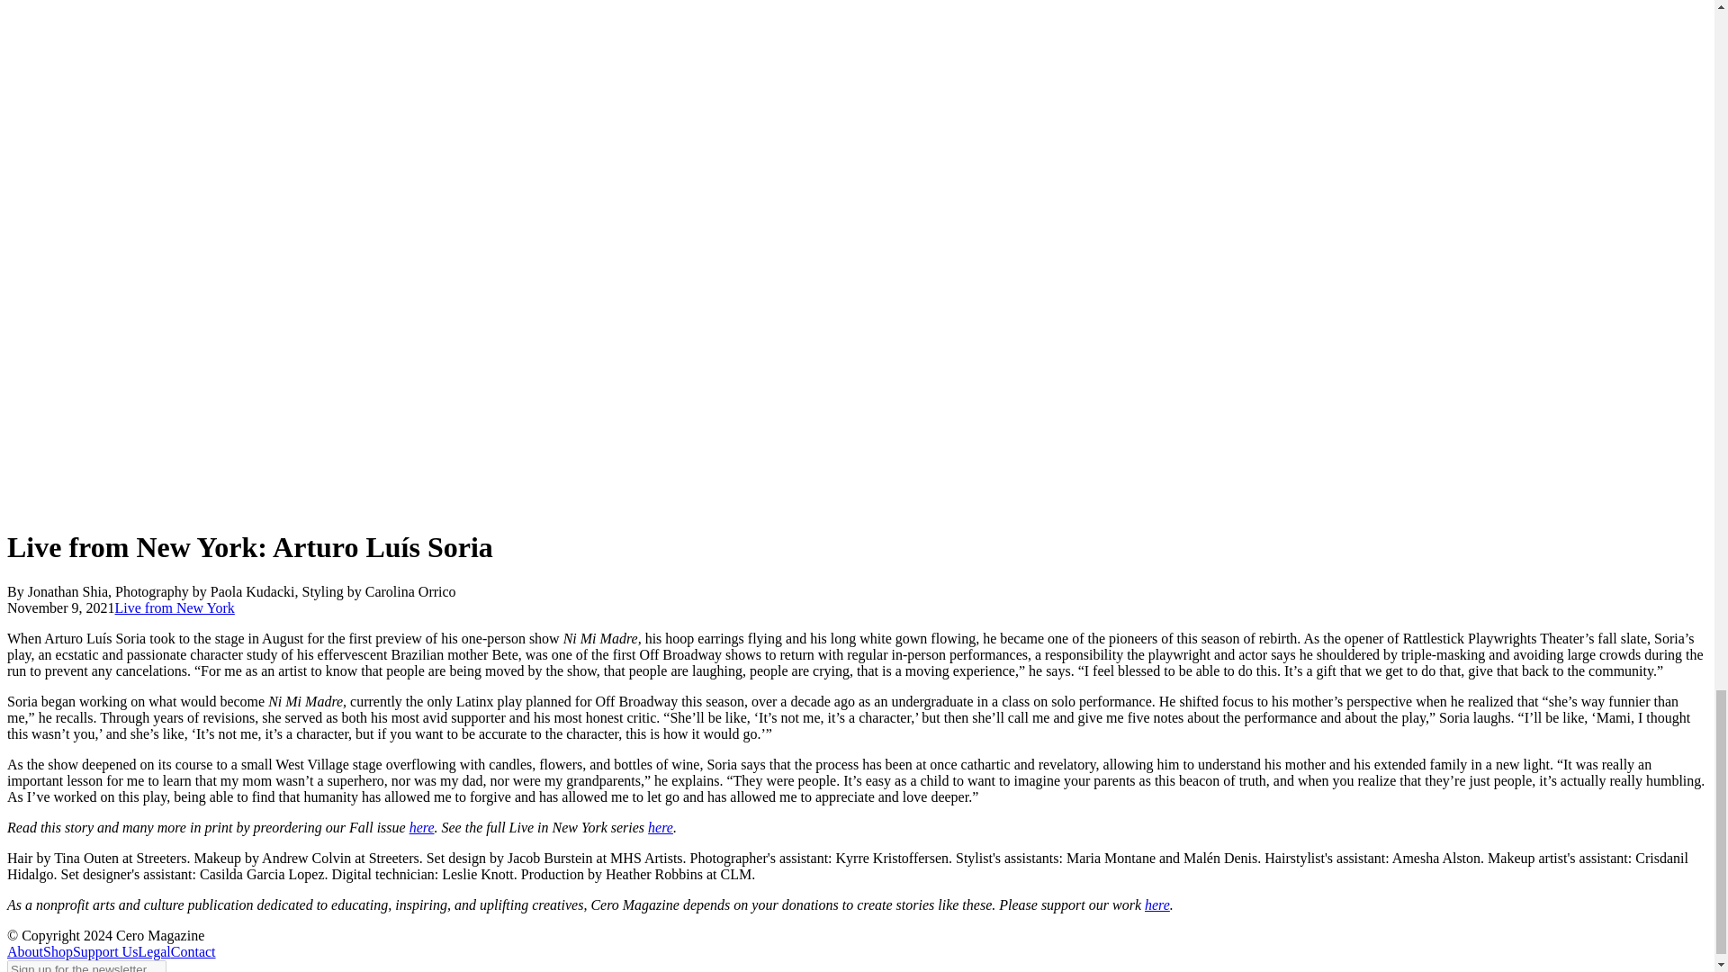 This screenshot has width=1728, height=972. What do you see at coordinates (58, 950) in the screenshot?
I see `Shop` at bounding box center [58, 950].